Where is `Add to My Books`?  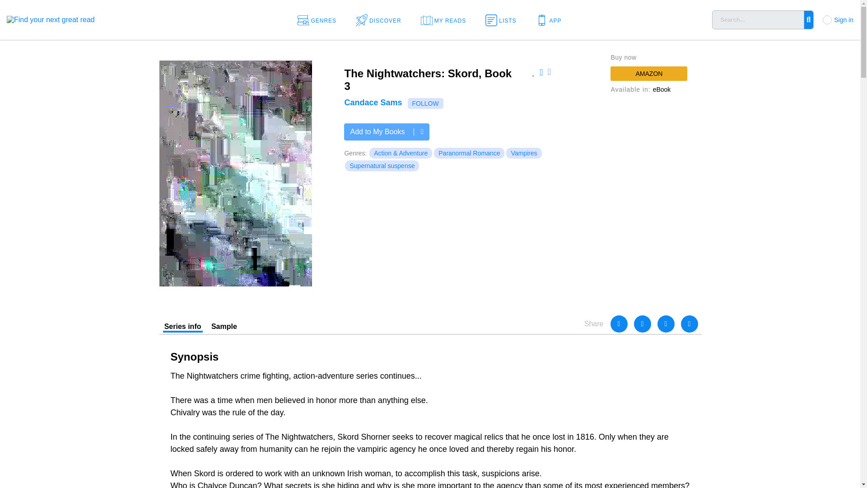
Add to My Books is located at coordinates (387, 132).